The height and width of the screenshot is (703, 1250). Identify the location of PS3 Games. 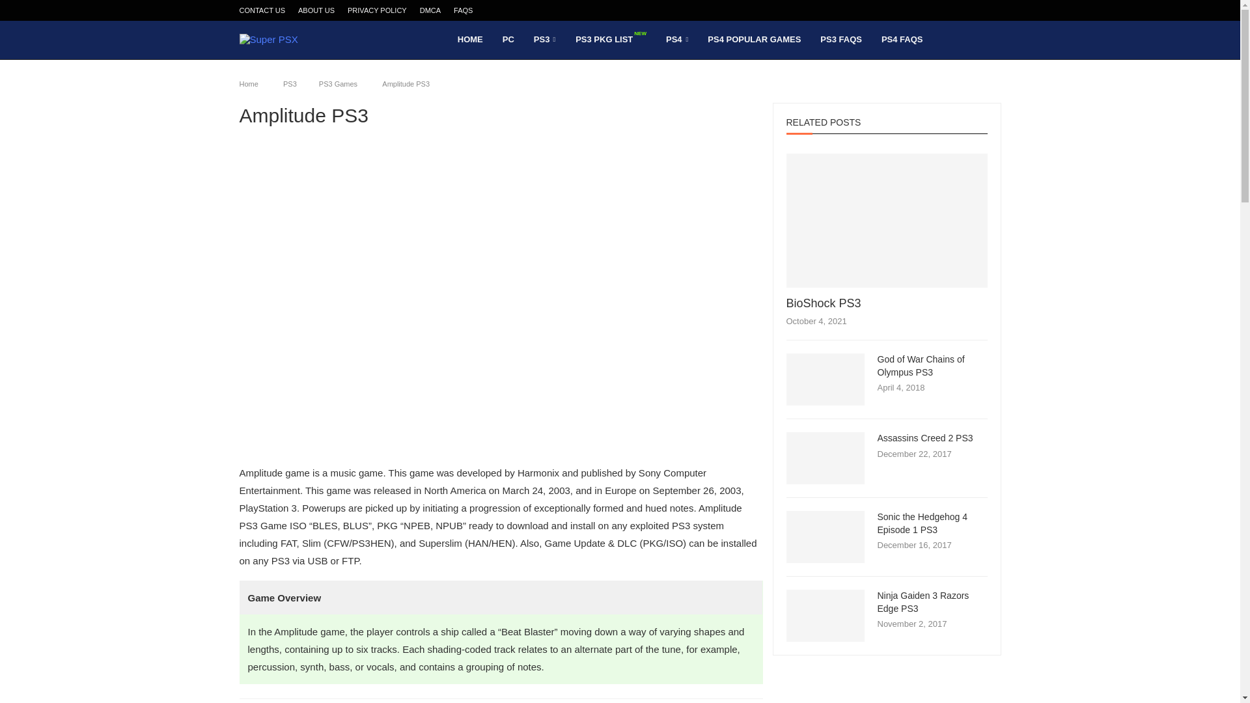
(338, 84).